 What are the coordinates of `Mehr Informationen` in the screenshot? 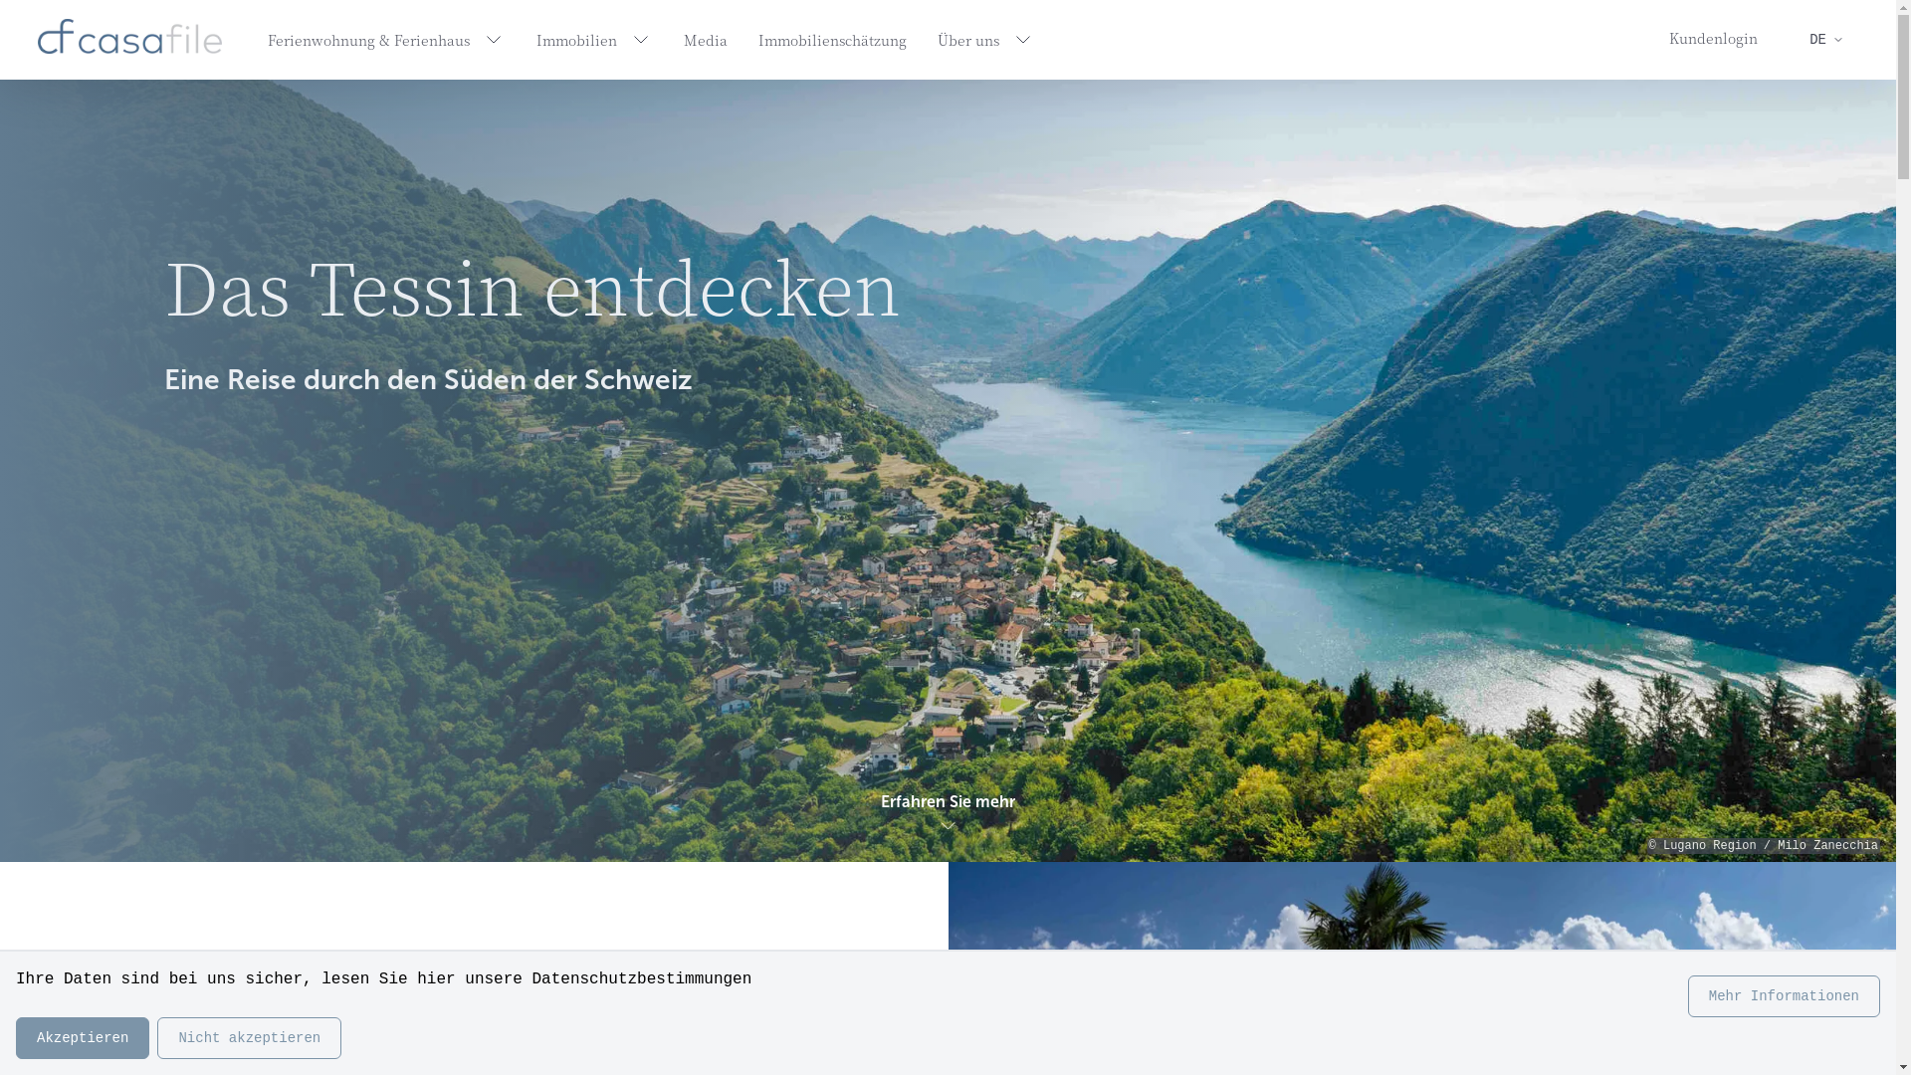 It's located at (1784, 996).